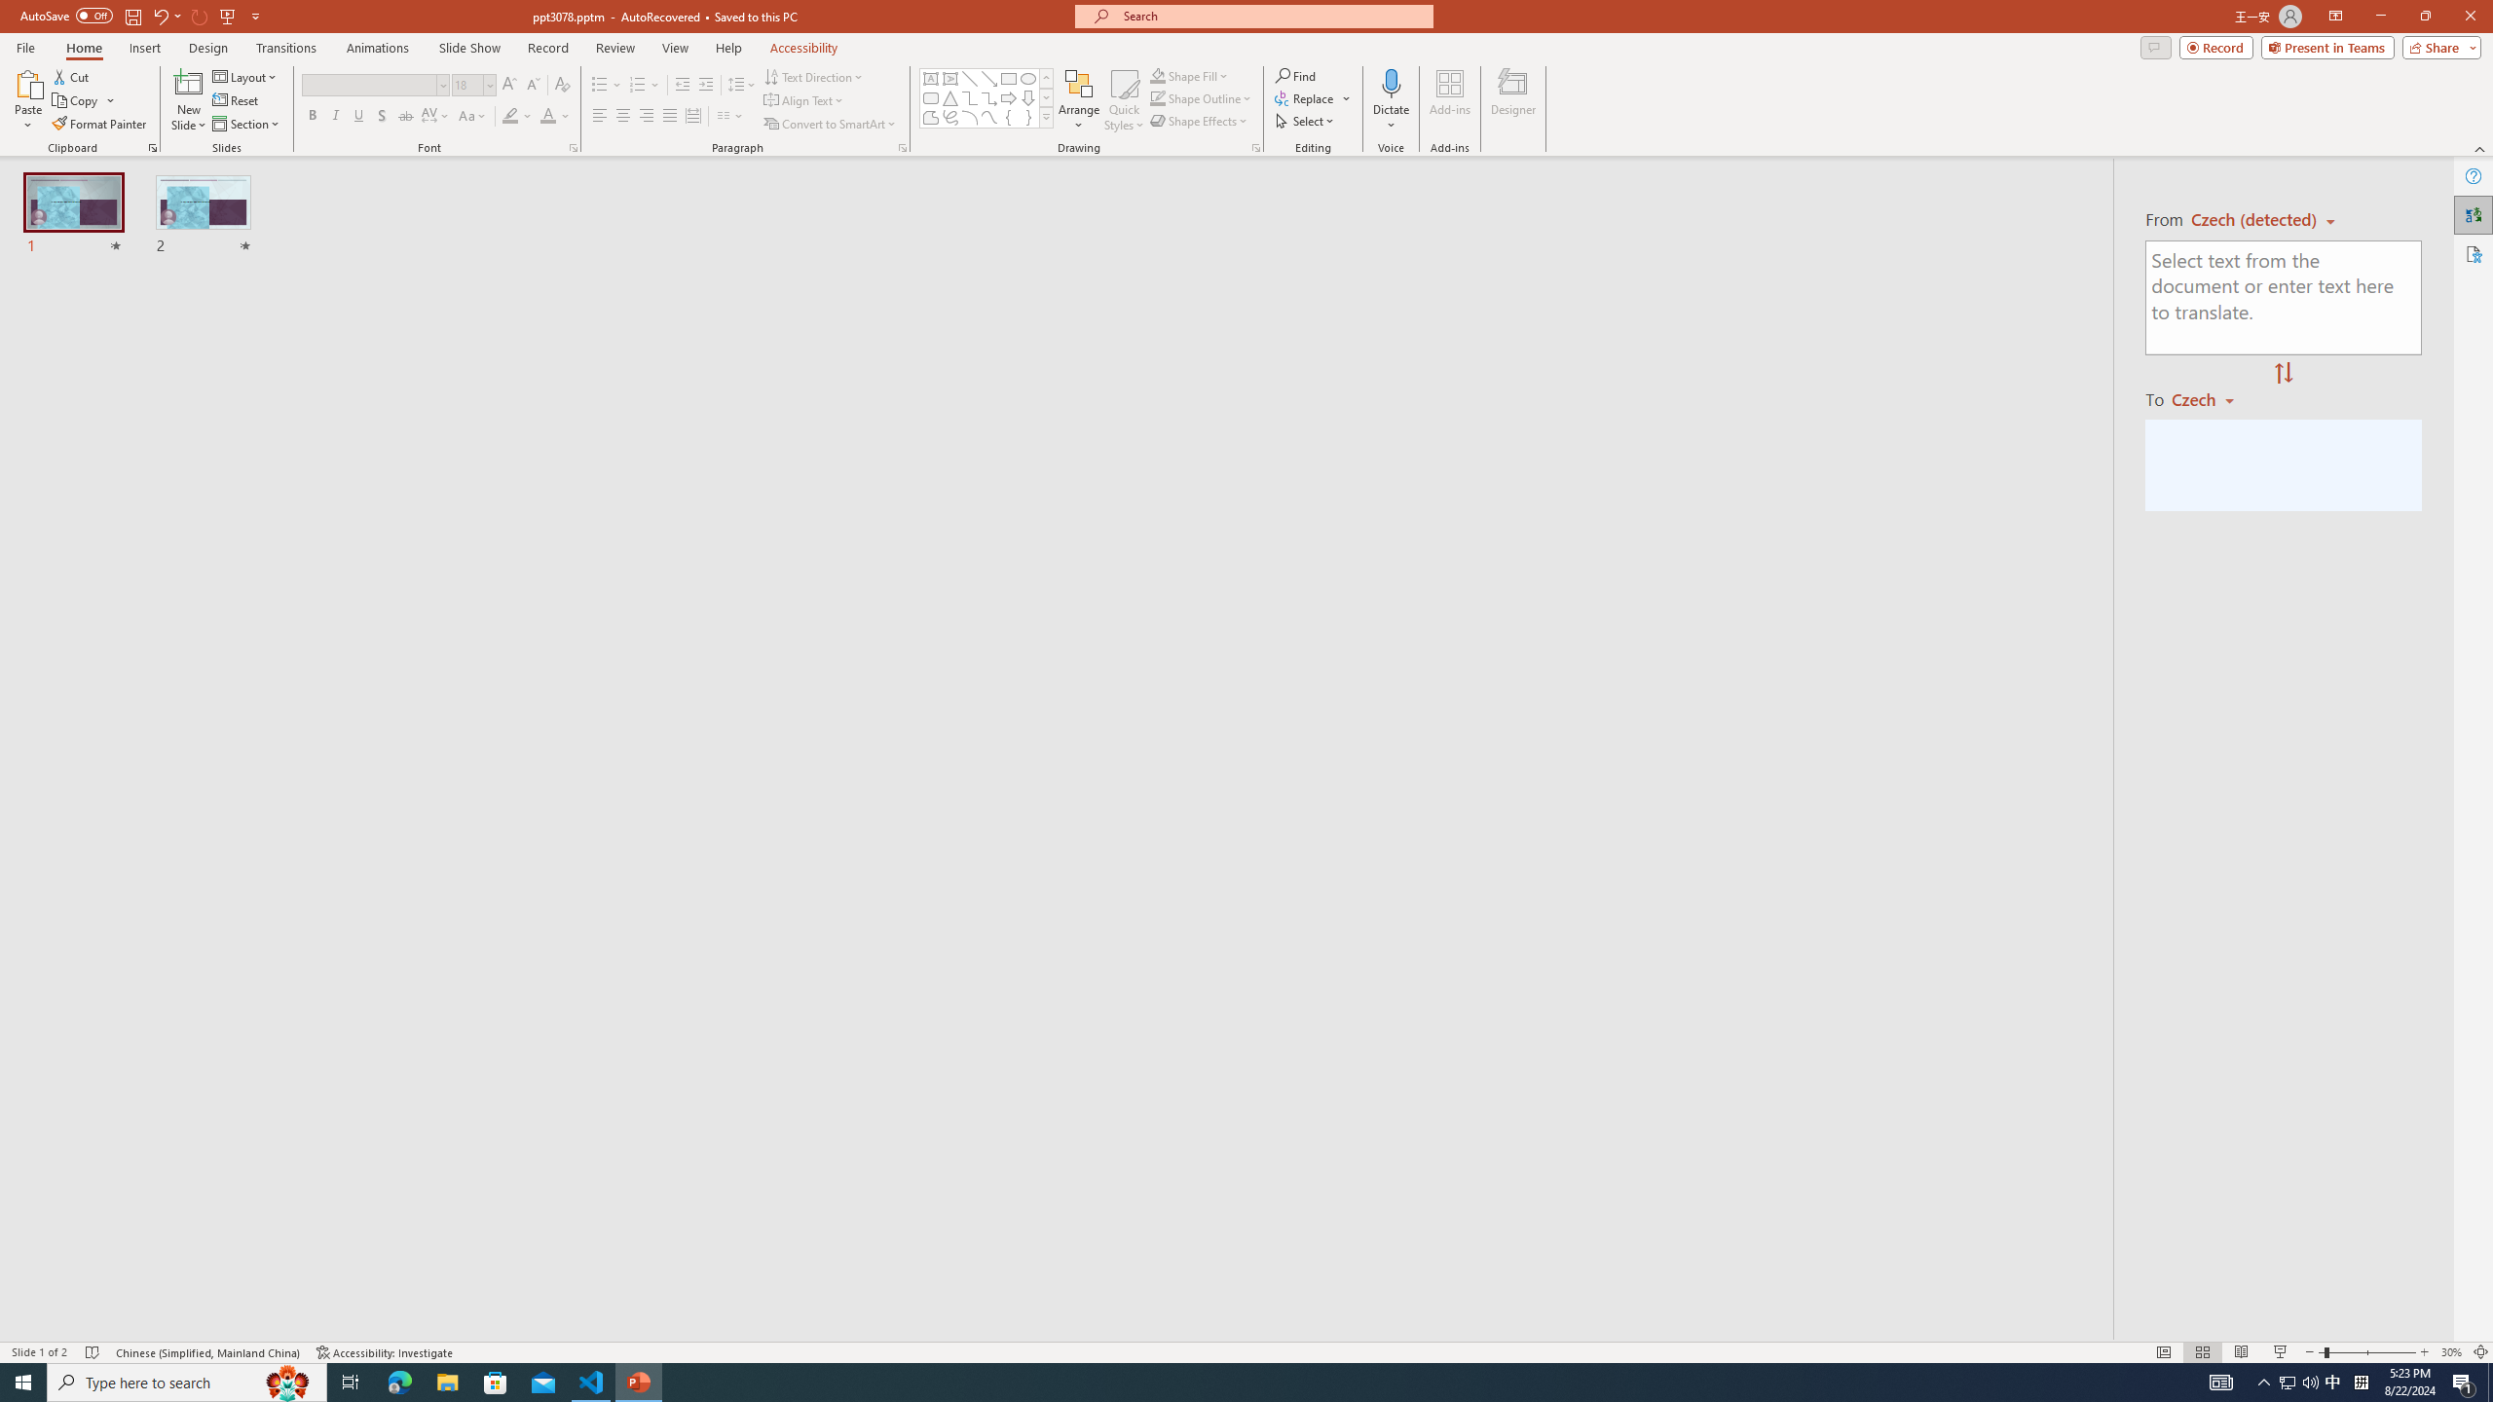 The image size is (2493, 1402). I want to click on copilot-notconnected, Copilot error (click for details), so click(1715, 1312).